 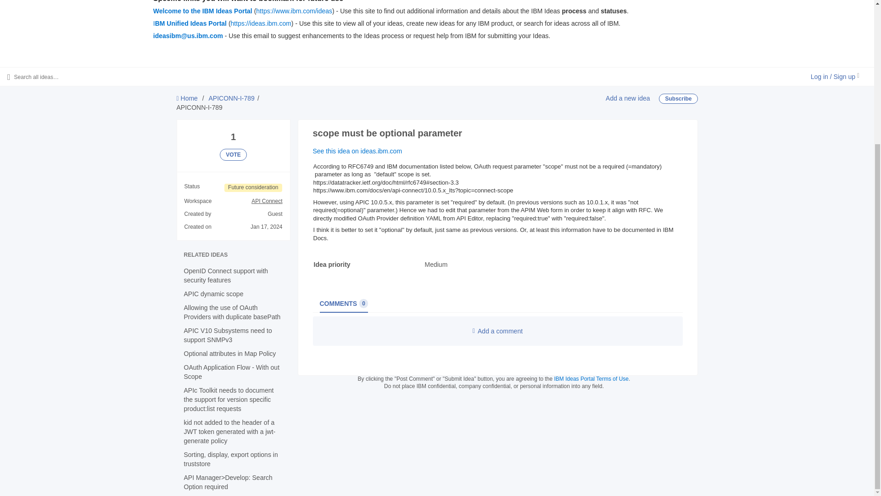 I want to click on Home, so click(x=187, y=98).